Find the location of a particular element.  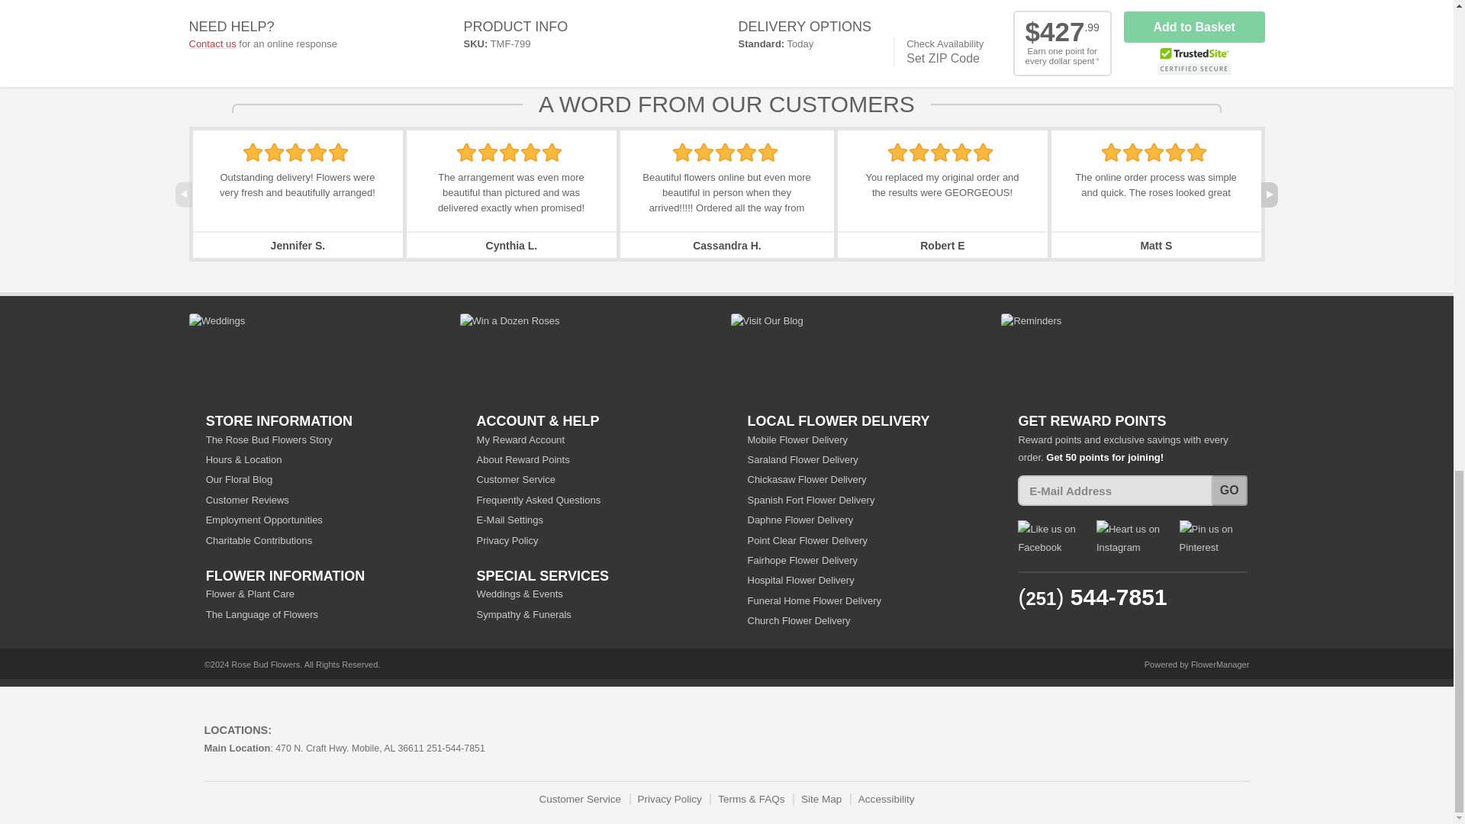

Full Star is located at coordinates (275, 152).